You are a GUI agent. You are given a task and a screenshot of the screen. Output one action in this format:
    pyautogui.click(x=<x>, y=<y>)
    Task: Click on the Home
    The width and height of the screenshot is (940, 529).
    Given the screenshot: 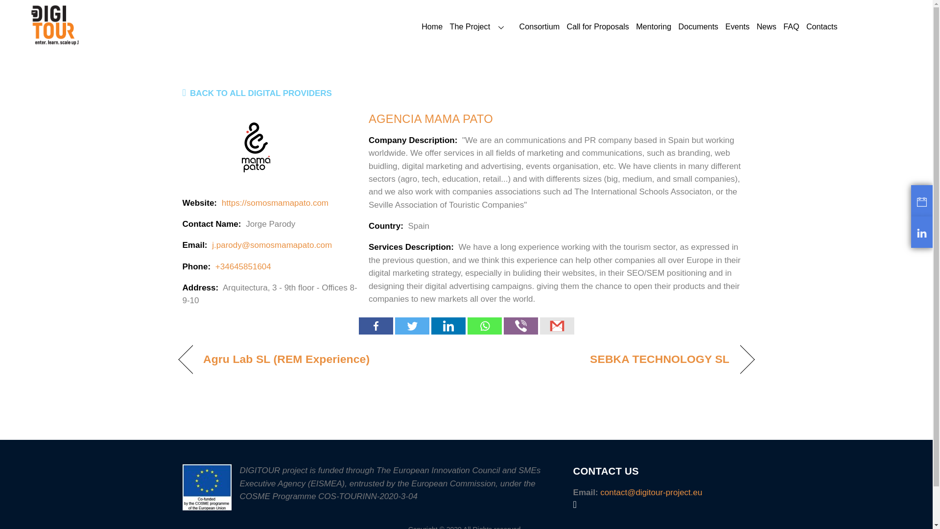 What is the action you would take?
    pyautogui.click(x=432, y=27)
    